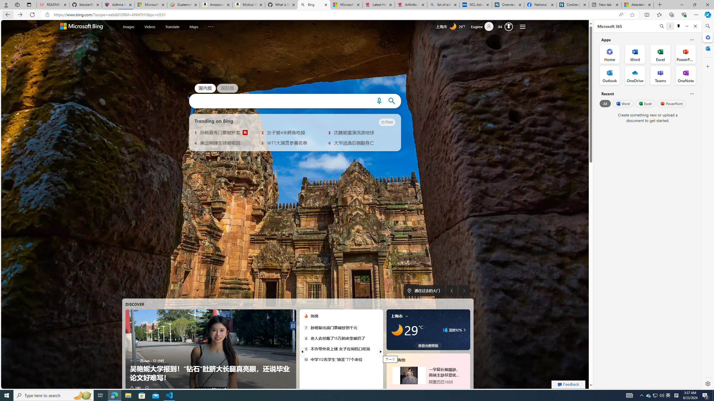 Image resolution: width=714 pixels, height=401 pixels. Describe the element at coordinates (464, 330) in the screenshot. I see `Class: weather-arrow-glyph` at that location.